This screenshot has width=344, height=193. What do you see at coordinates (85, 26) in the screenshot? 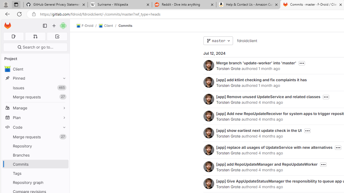
I see `F-Droid` at bounding box center [85, 26].